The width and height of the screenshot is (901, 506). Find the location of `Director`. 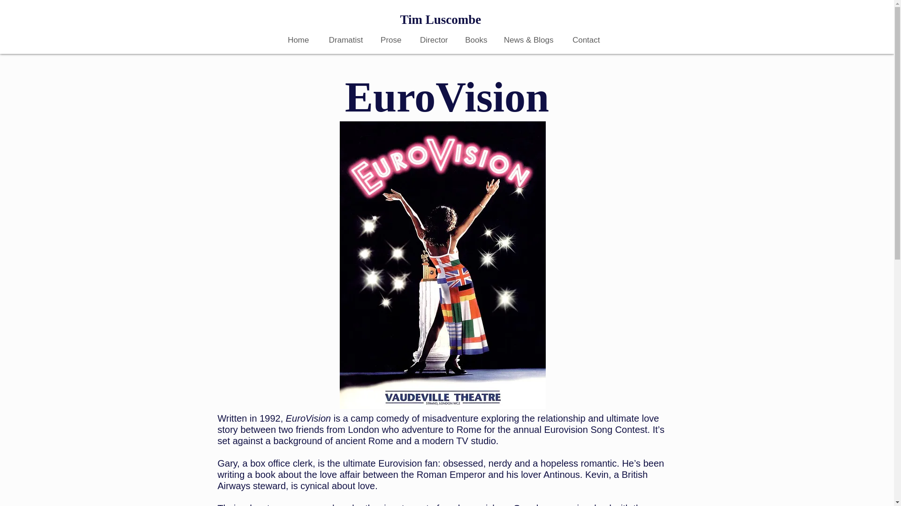

Director is located at coordinates (431, 40).